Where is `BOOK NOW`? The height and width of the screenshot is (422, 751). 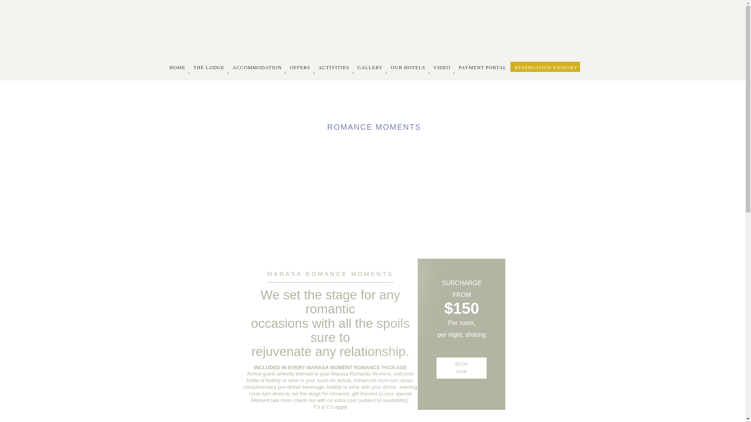
BOOK NOW is located at coordinates (462, 368).